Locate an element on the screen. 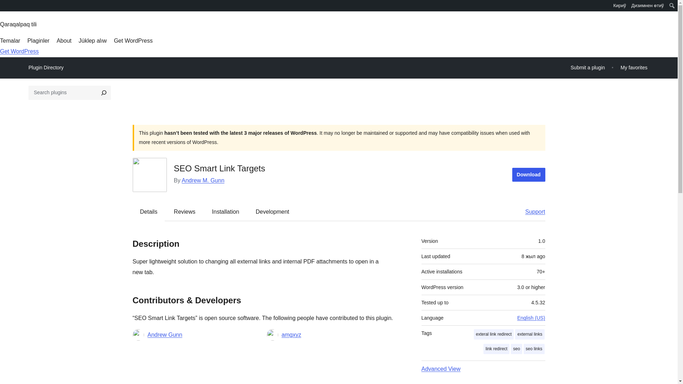 The width and height of the screenshot is (683, 384). Andrew Gunn is located at coordinates (165, 335).